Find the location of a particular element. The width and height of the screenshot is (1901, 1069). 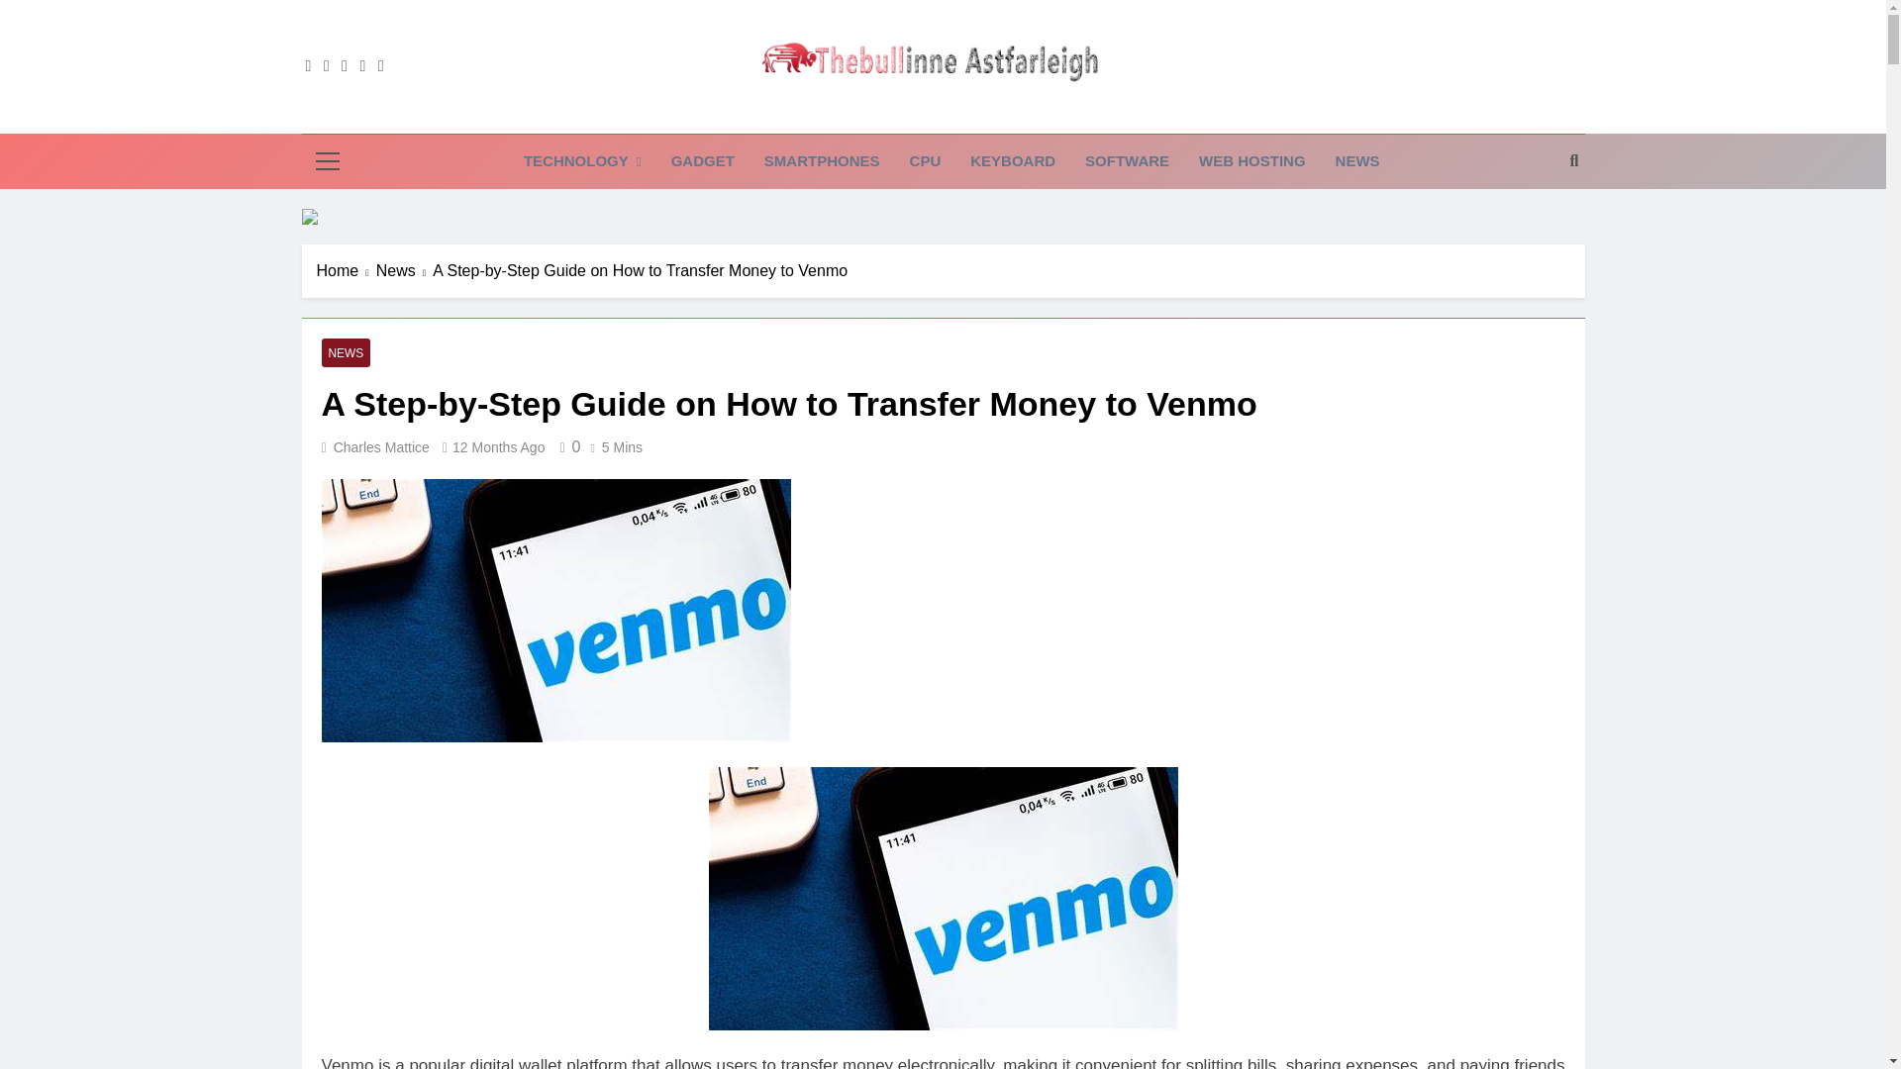

GADGET is located at coordinates (702, 161).